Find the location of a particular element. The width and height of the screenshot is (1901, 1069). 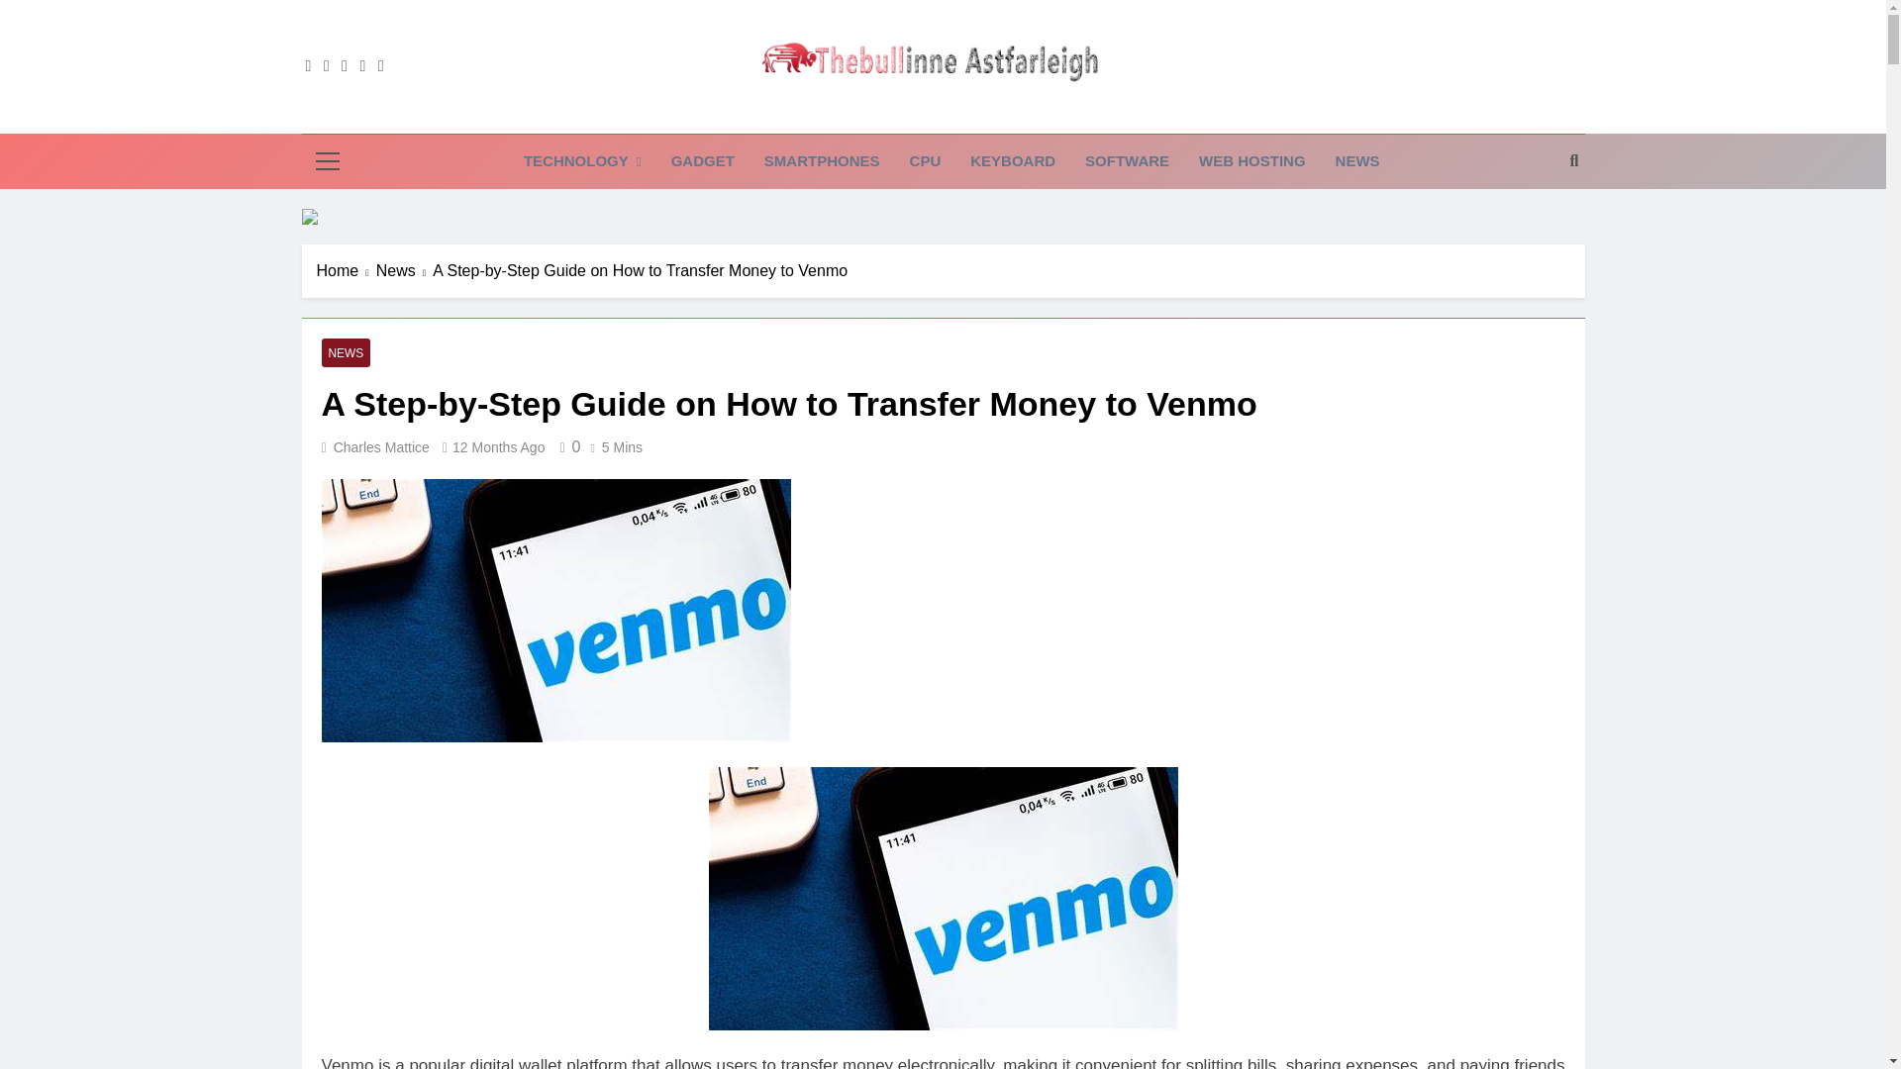

GADGET is located at coordinates (702, 161).